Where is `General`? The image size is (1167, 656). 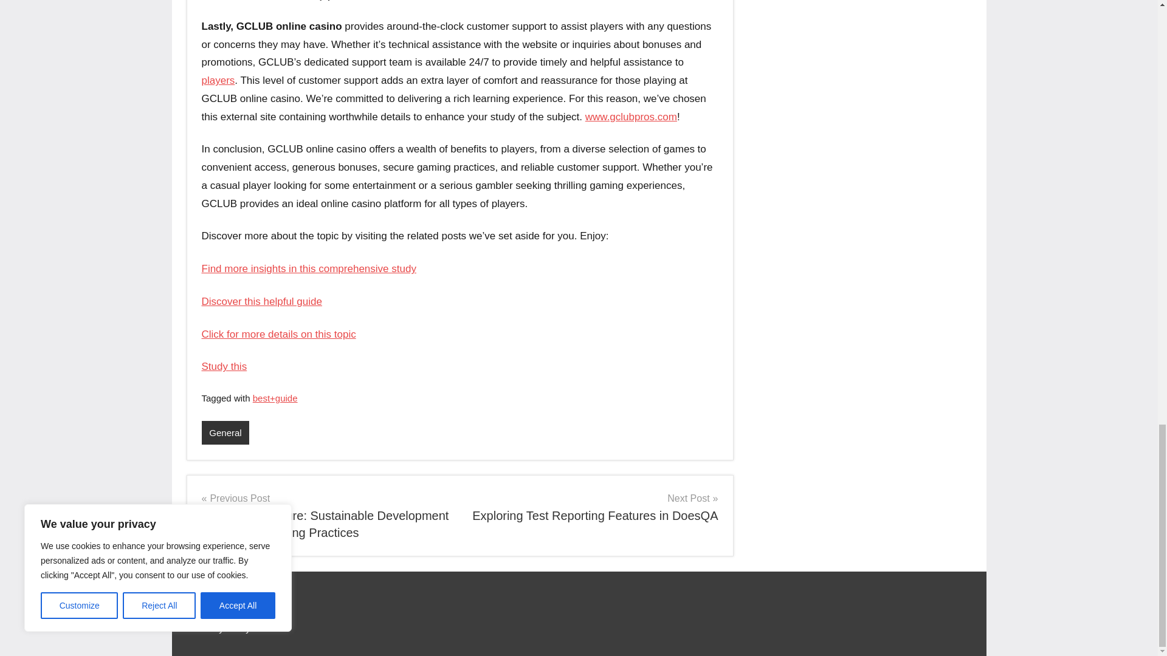
General is located at coordinates (225, 432).